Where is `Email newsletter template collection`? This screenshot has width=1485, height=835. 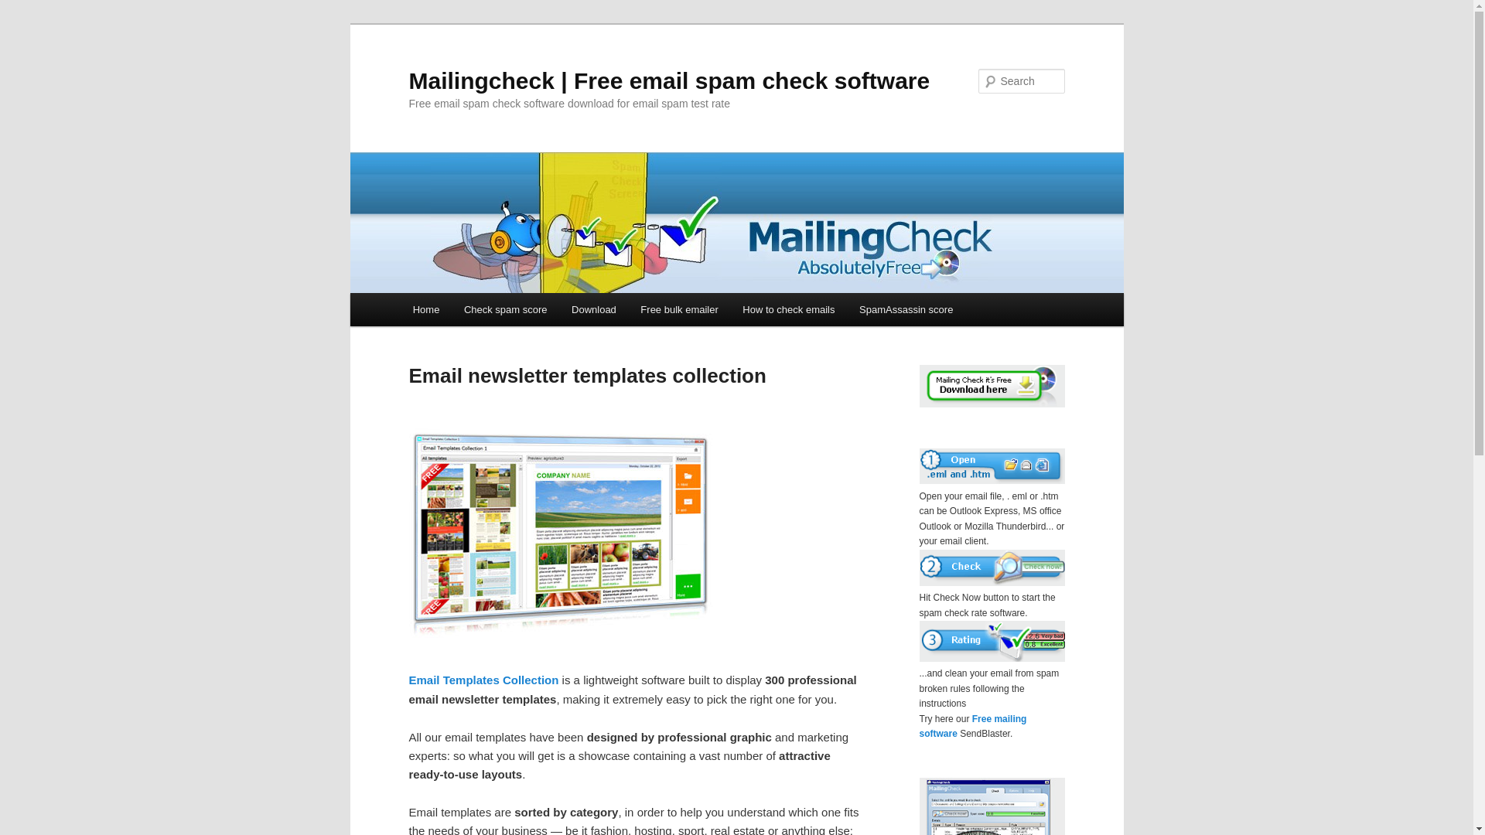
Email newsletter template collection is located at coordinates (565, 642).